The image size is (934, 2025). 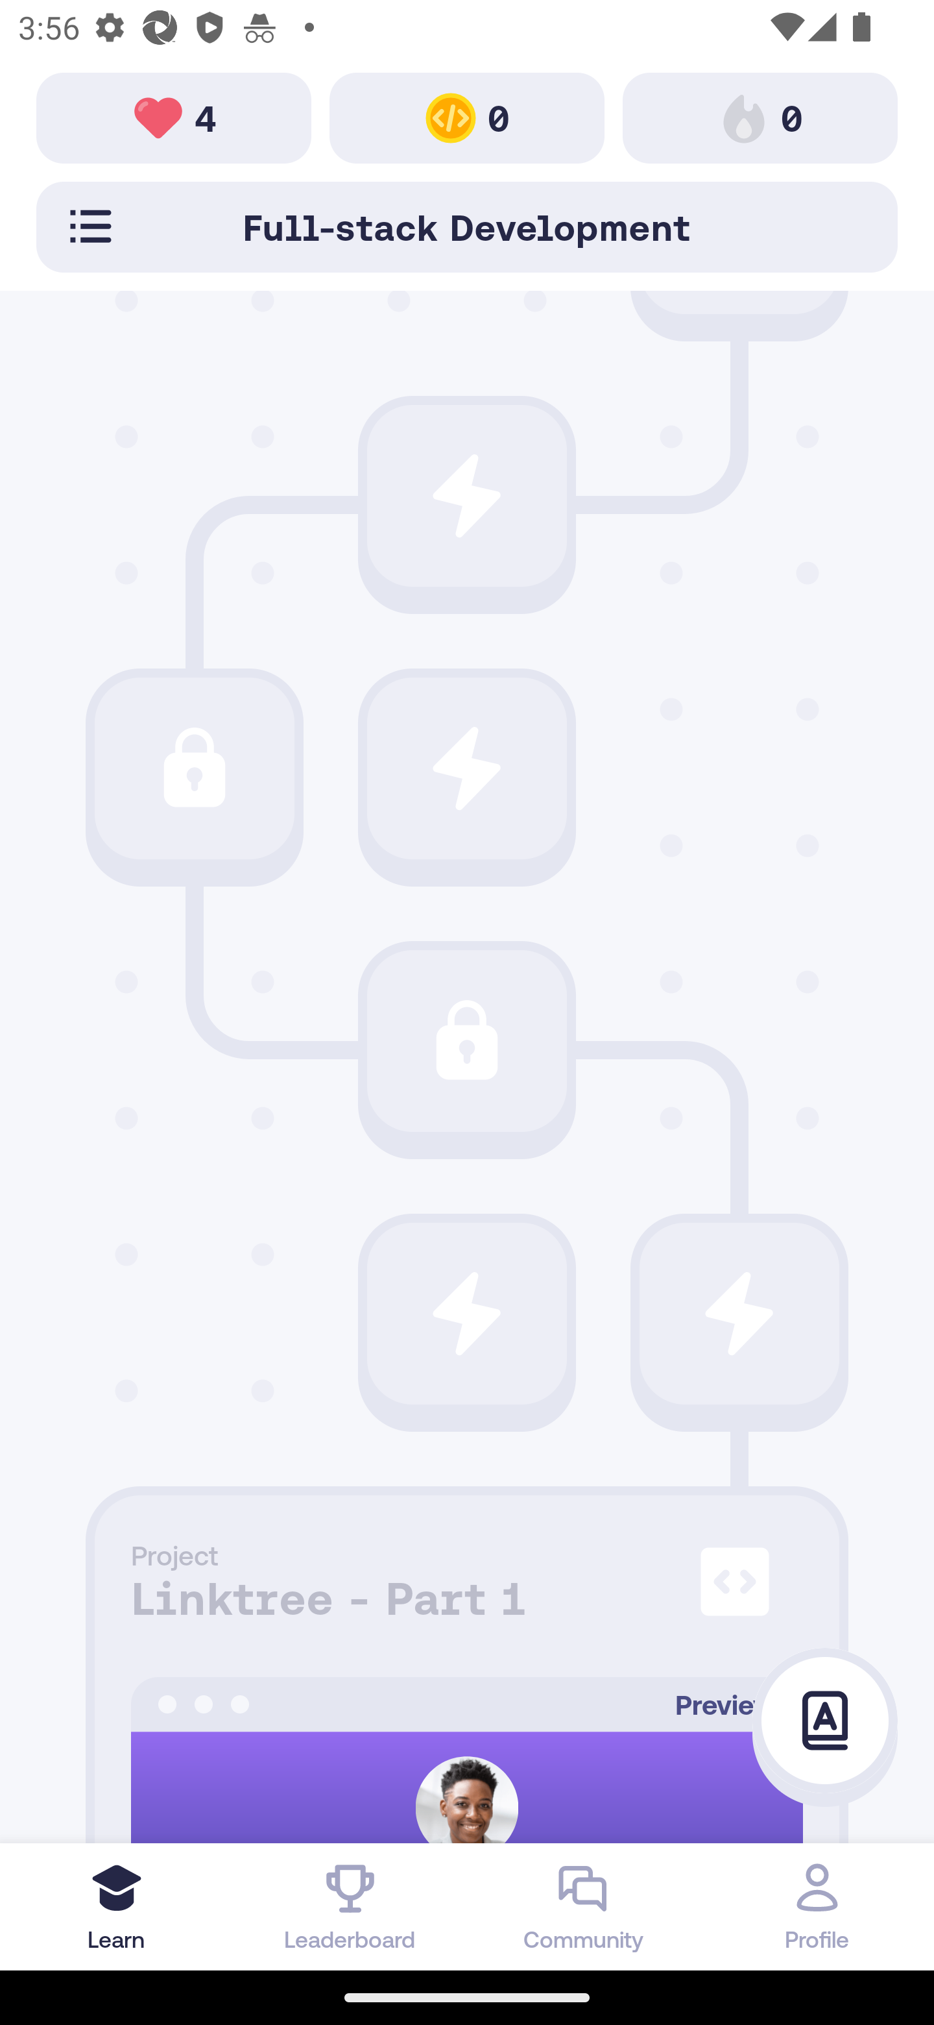 What do you see at coordinates (350, 1906) in the screenshot?
I see `Leaderboard` at bounding box center [350, 1906].